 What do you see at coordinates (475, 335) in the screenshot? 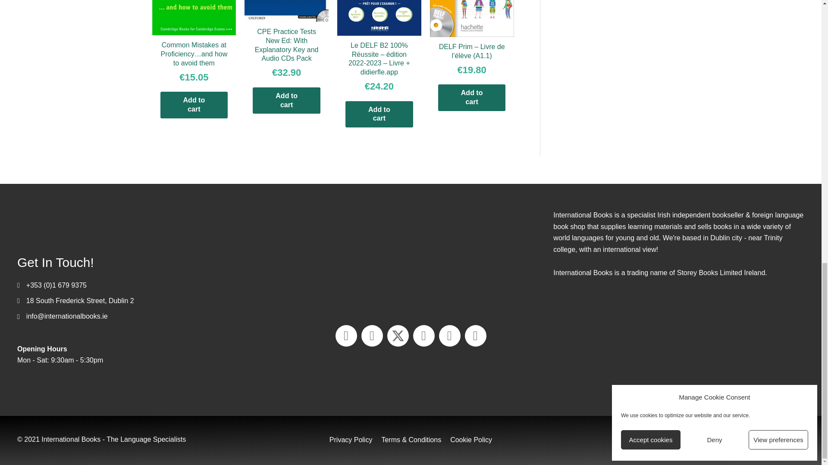
I see `TikTok` at bounding box center [475, 335].